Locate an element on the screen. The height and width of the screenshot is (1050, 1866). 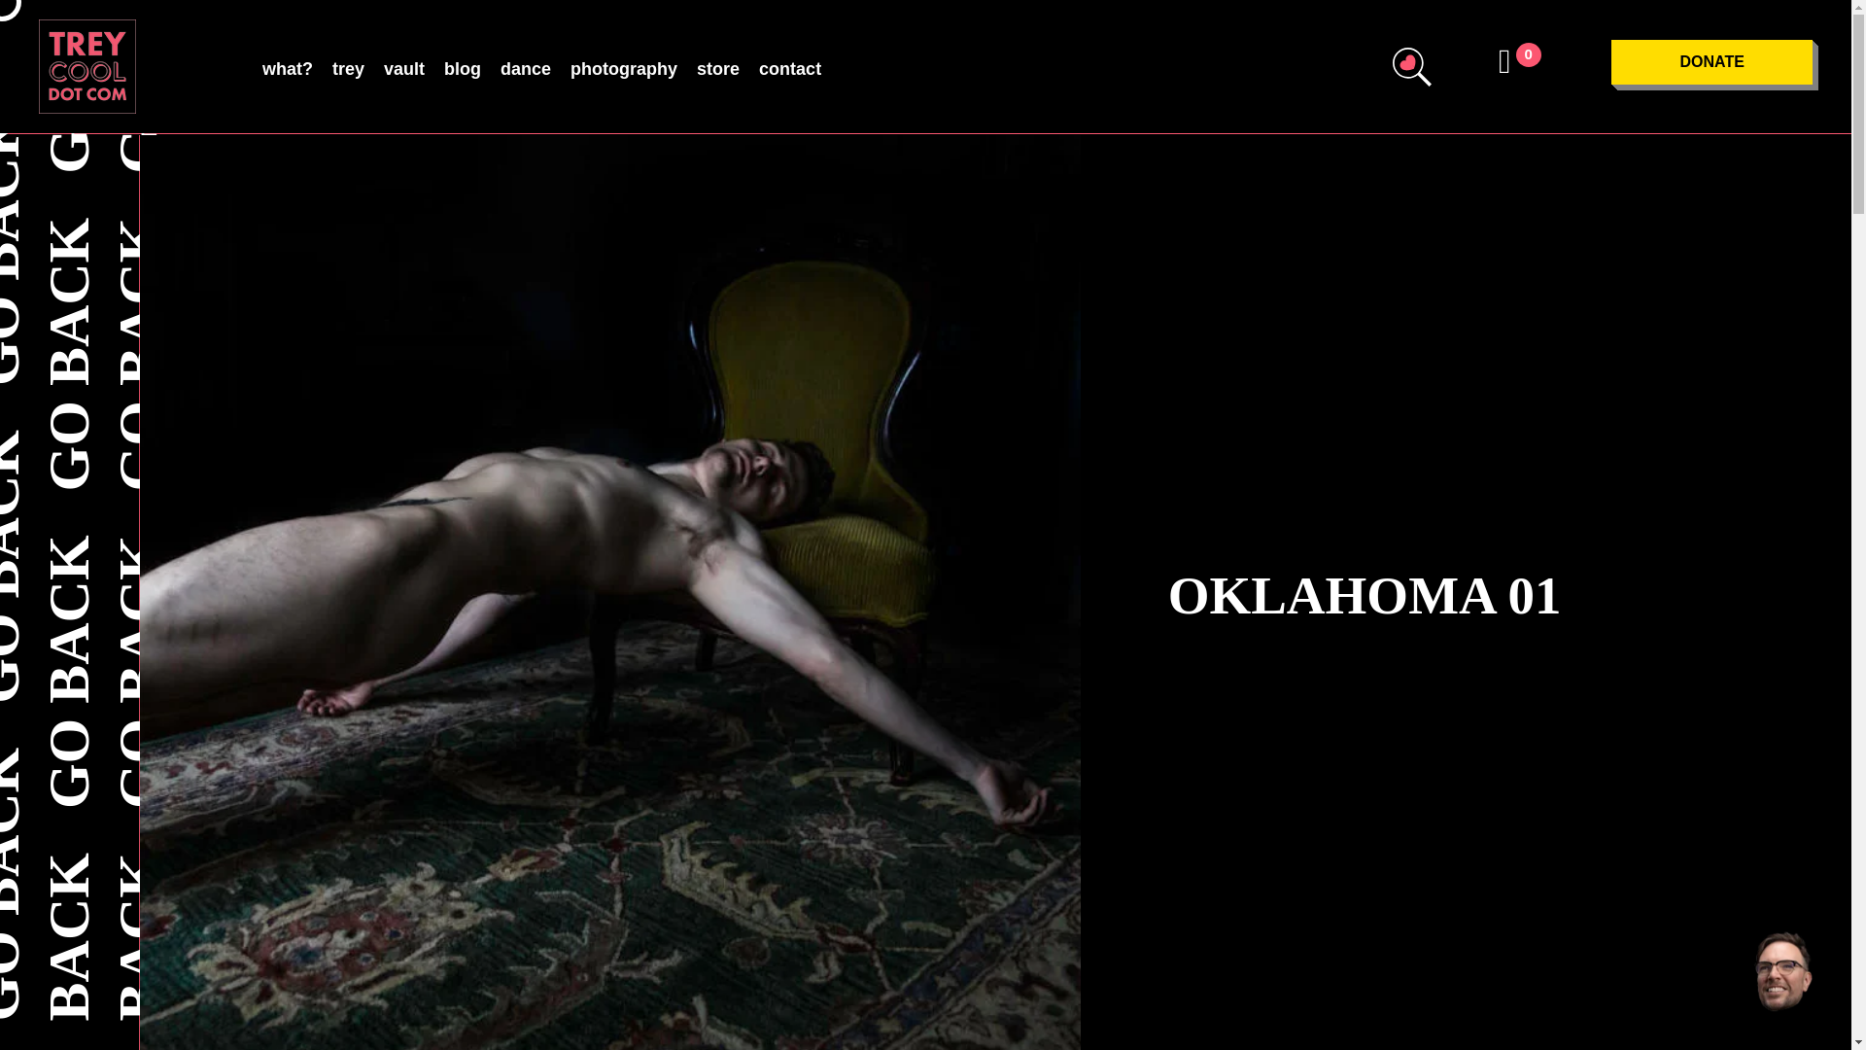
dance is located at coordinates (525, 70).